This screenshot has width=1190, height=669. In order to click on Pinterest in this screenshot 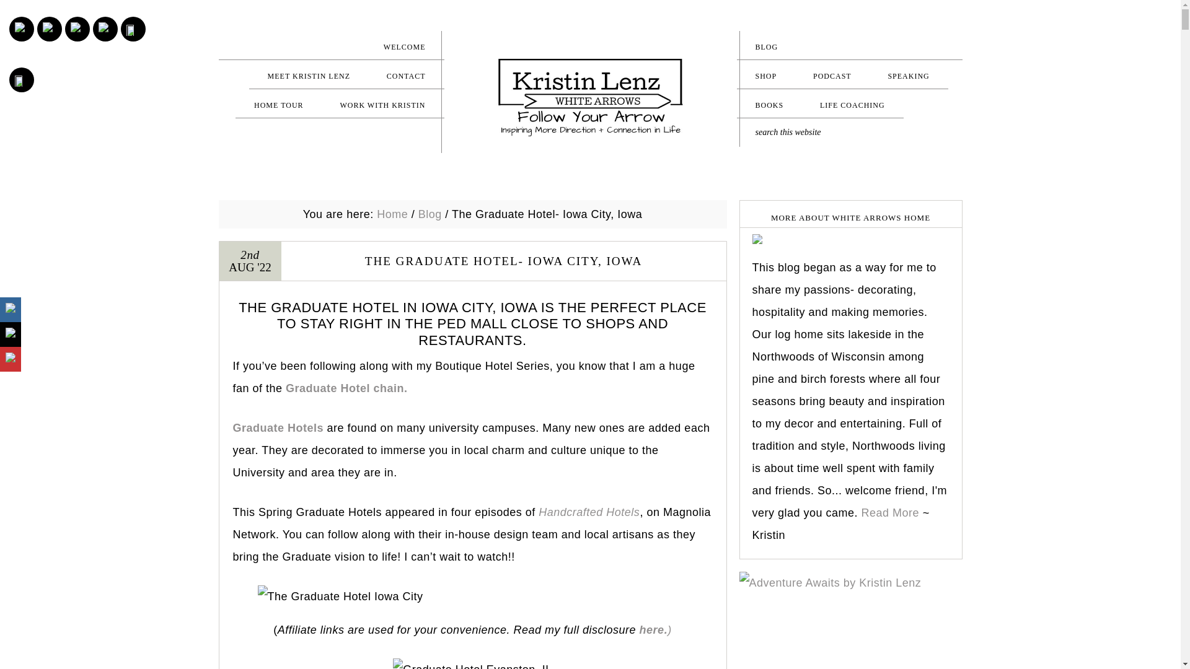, I will do `click(50, 28)`.